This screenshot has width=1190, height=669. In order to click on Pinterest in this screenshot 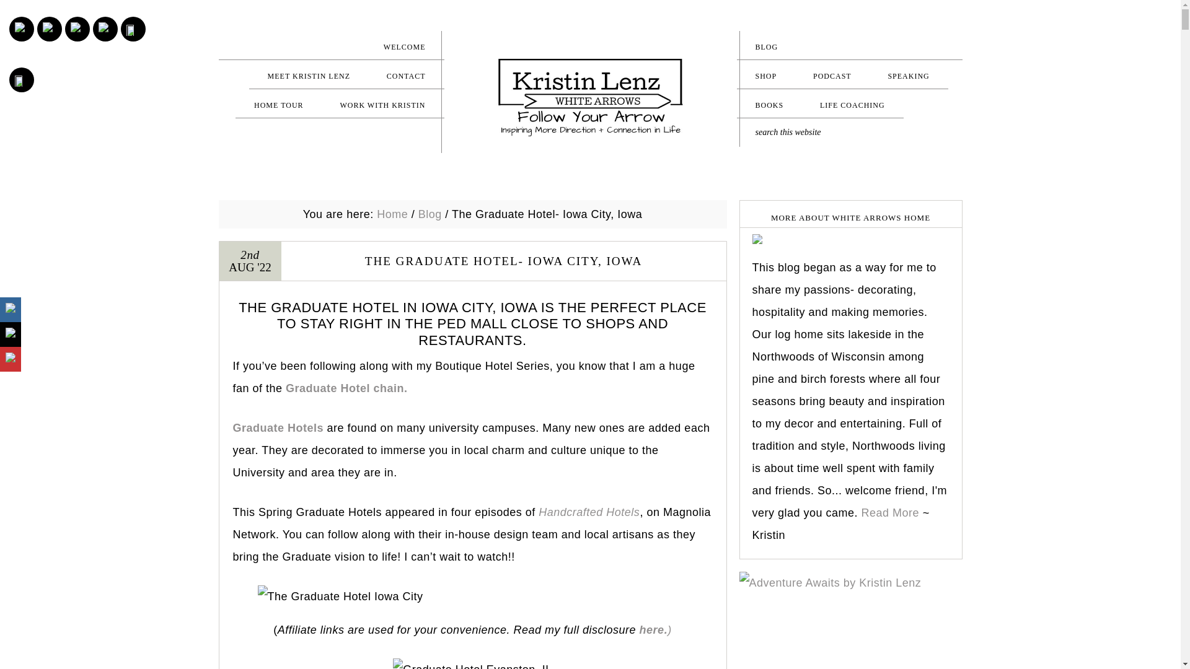, I will do `click(50, 28)`.